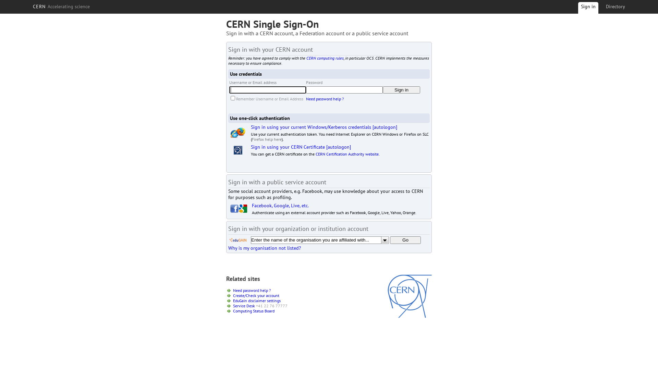  Describe the element at coordinates (325, 58) in the screenshot. I see `CERN computing rules` at that location.